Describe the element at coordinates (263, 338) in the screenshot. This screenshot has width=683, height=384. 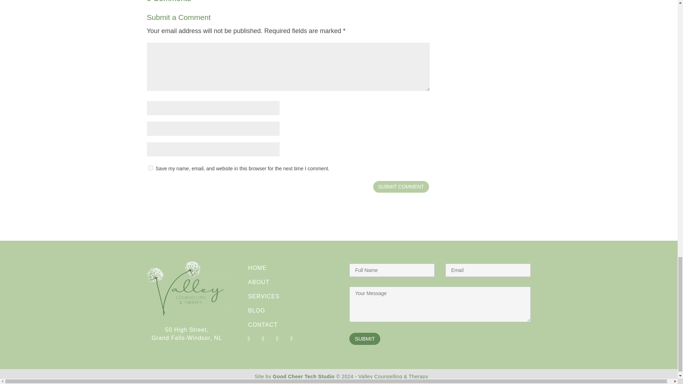
I see `Follow on Instagram` at that location.